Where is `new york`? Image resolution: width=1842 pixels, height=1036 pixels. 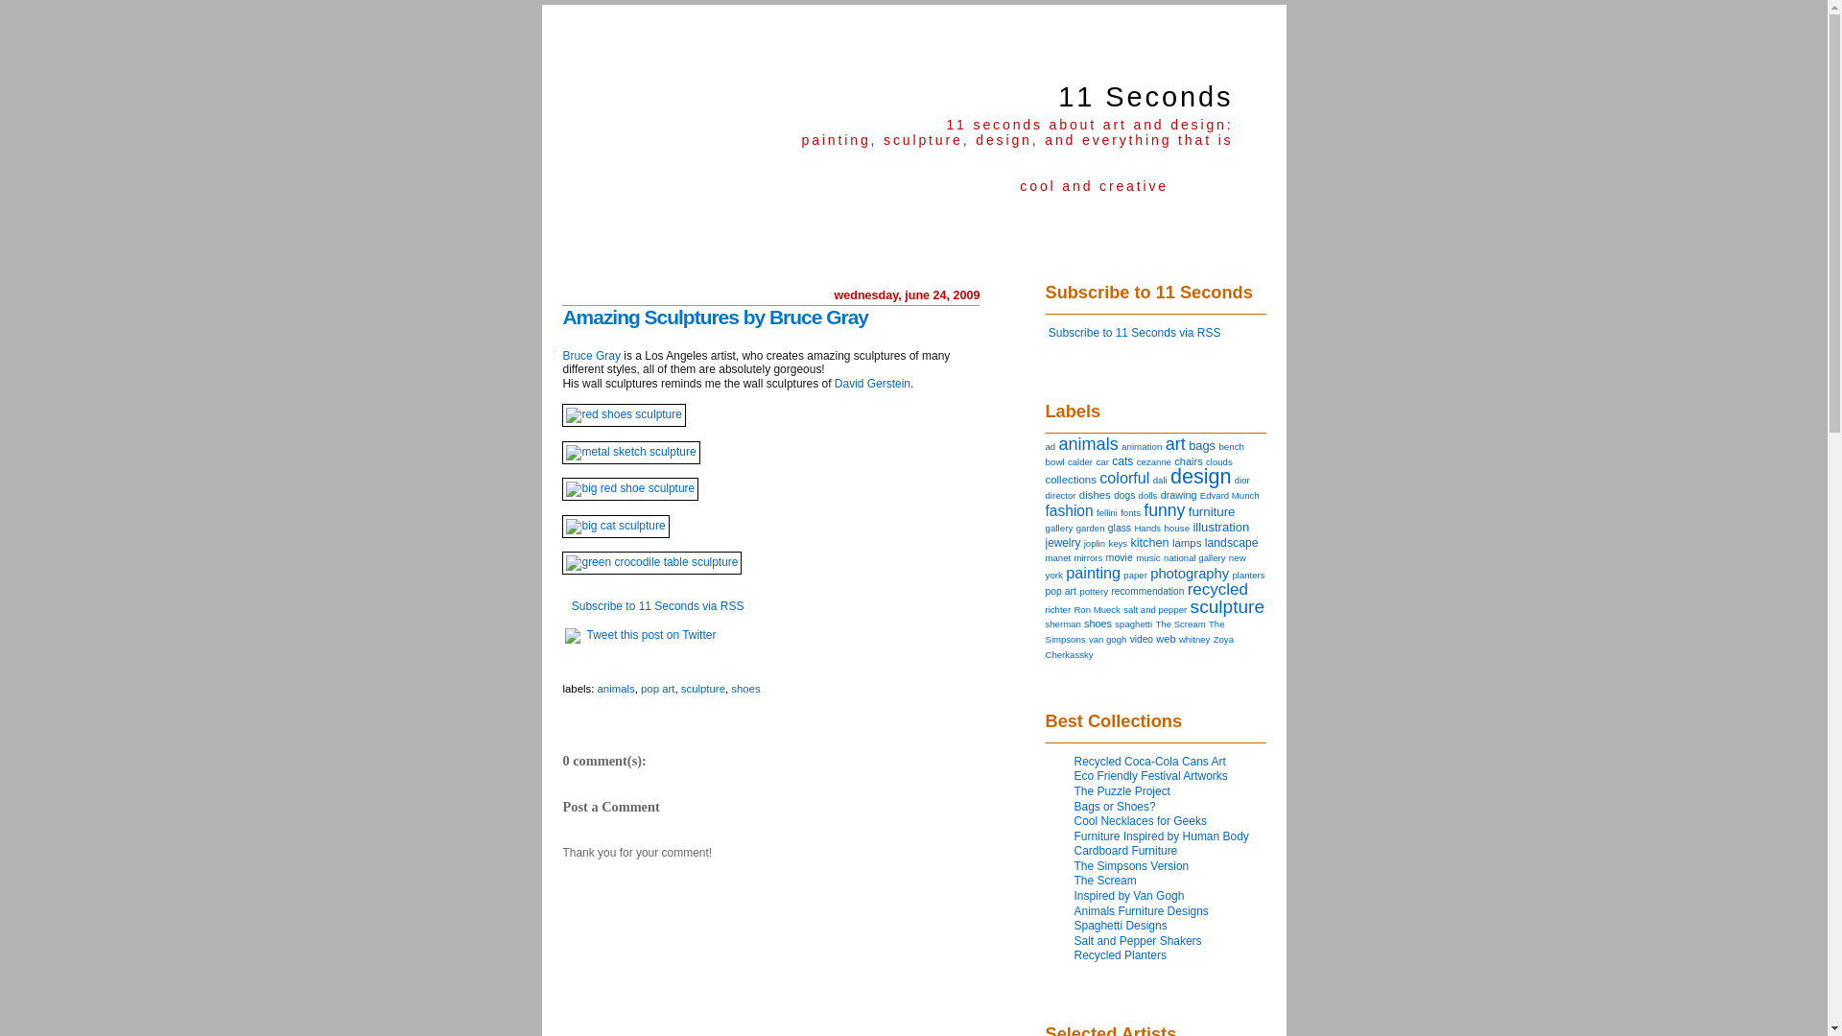
new york is located at coordinates (1145, 566).